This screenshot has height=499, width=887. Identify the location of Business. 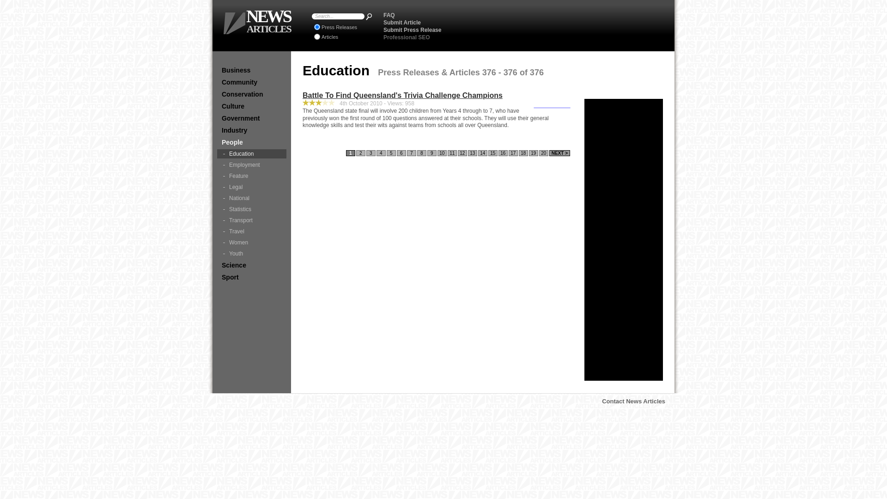
(252, 70).